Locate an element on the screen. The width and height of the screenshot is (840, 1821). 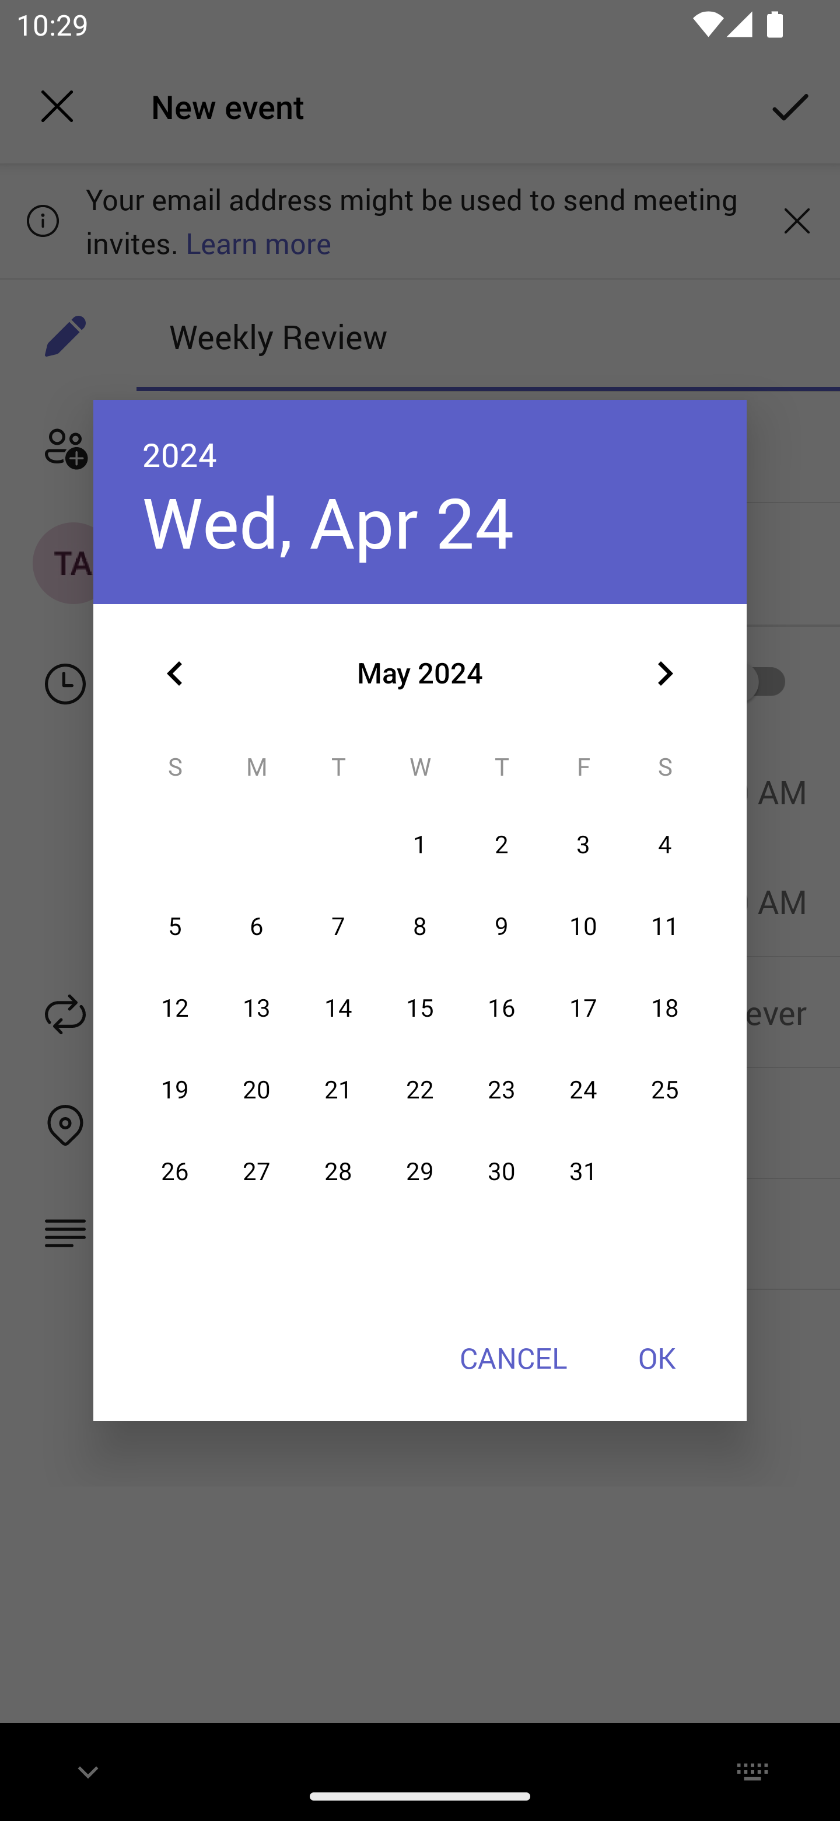
OK is located at coordinates (657, 1358).